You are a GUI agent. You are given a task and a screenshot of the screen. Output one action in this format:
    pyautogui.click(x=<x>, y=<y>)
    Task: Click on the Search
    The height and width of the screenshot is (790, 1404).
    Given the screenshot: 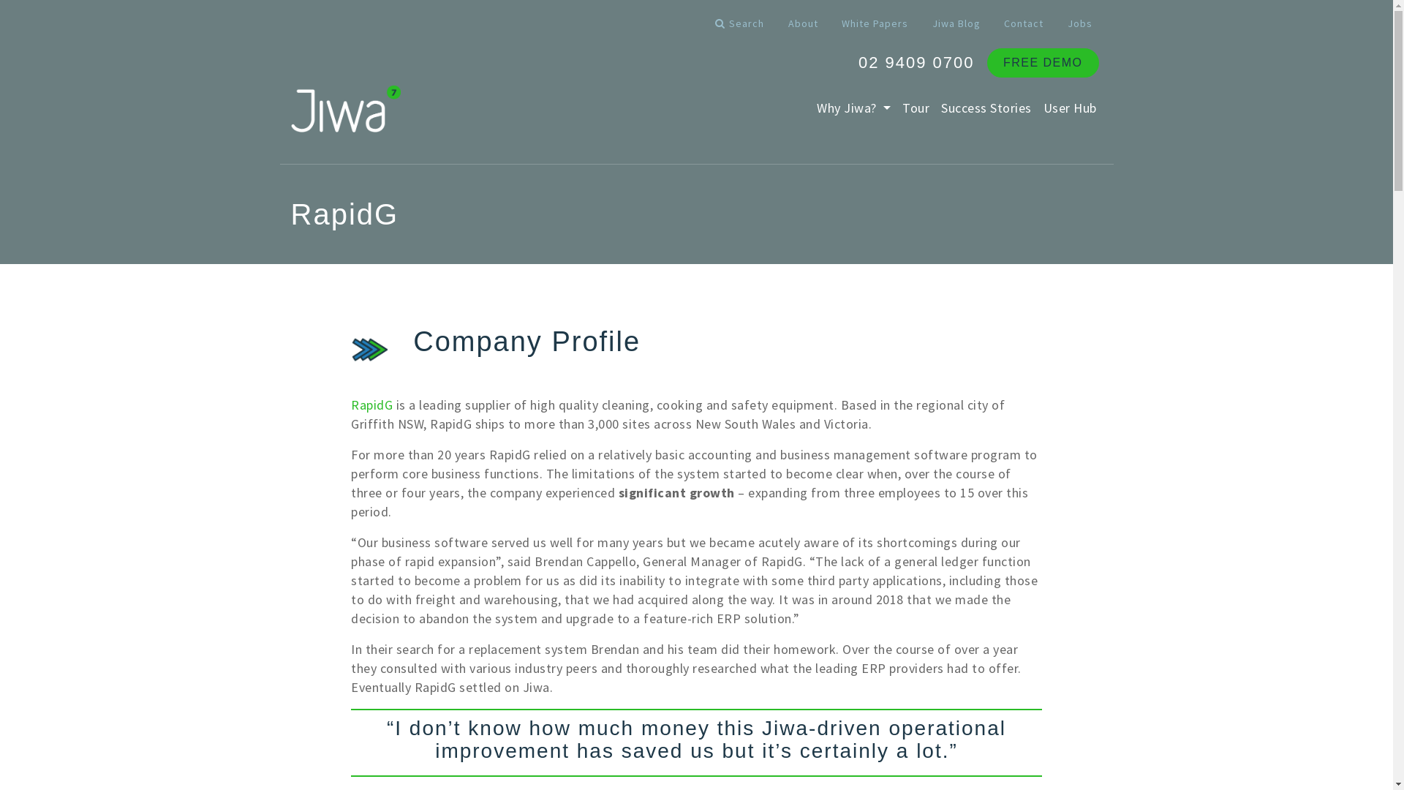 What is the action you would take?
    pyautogui.click(x=740, y=23)
    